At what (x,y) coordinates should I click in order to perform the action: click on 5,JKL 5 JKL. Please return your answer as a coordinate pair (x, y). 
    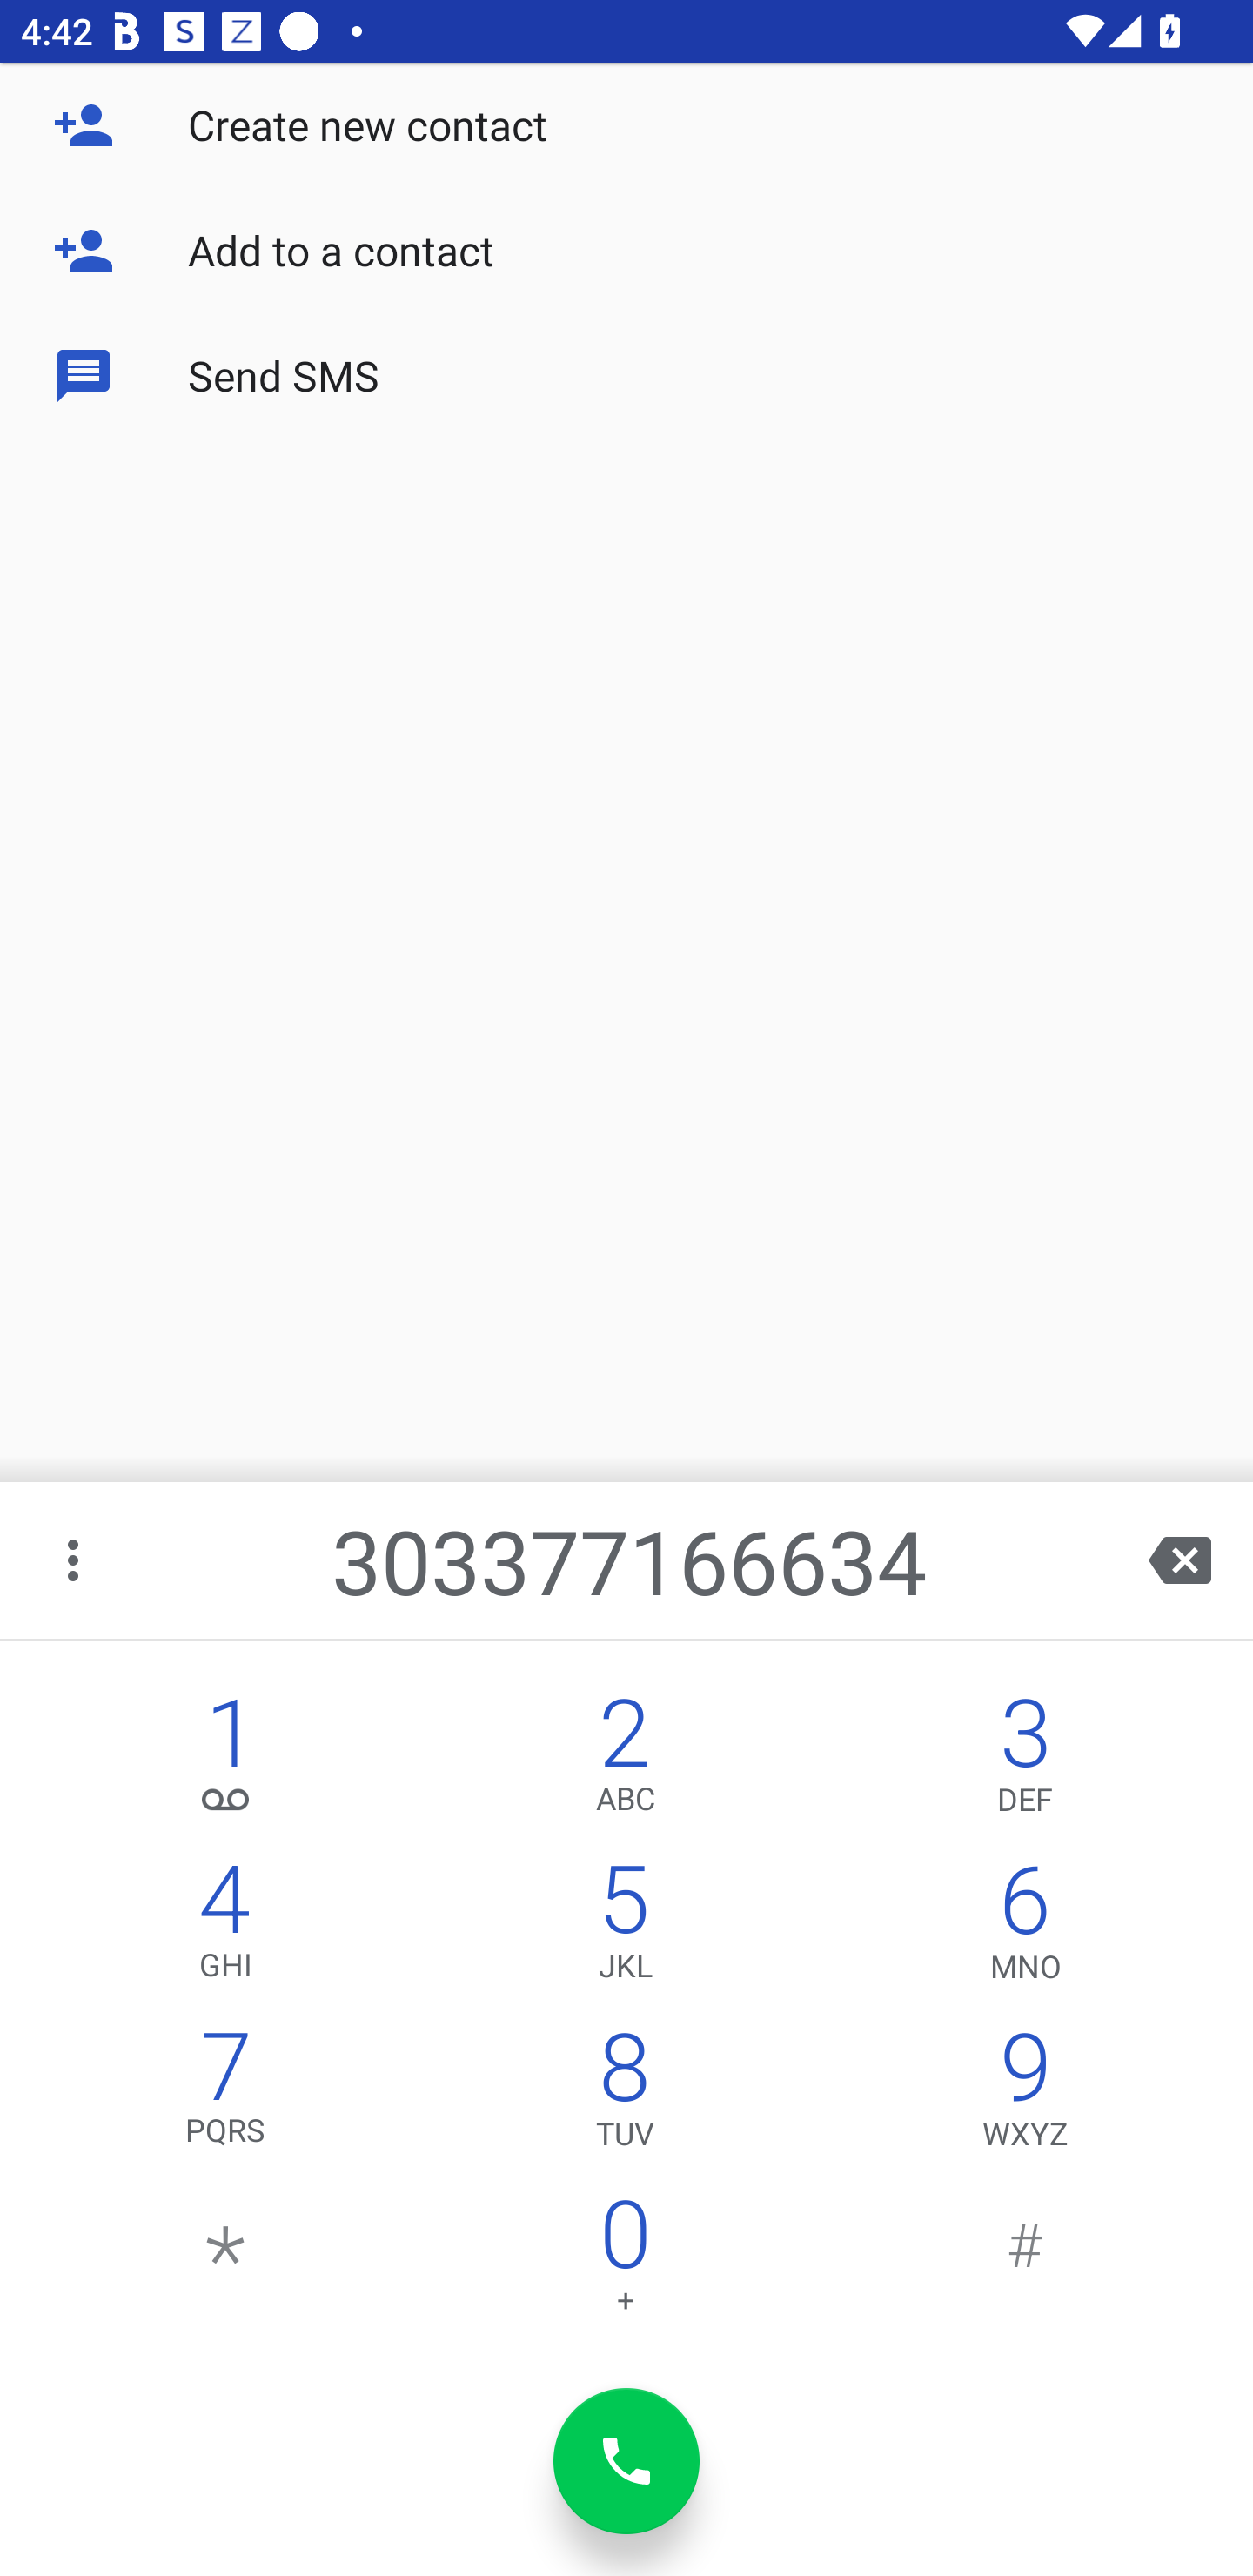
    Looking at the image, I should click on (625, 1928).